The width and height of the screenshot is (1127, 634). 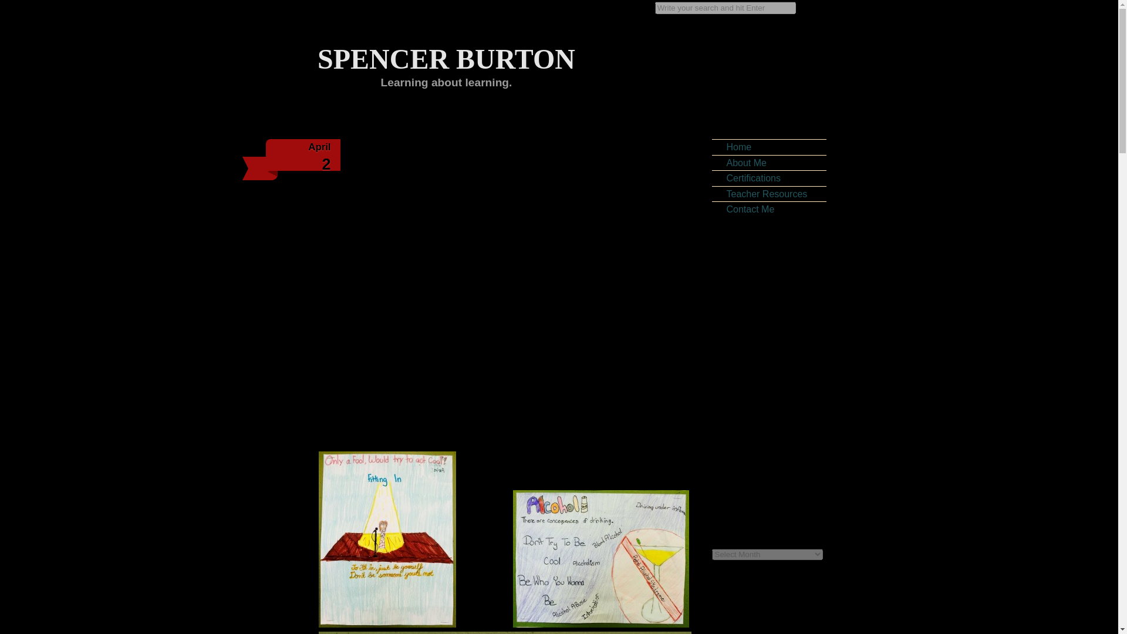 I want to click on About Me, so click(x=768, y=147).